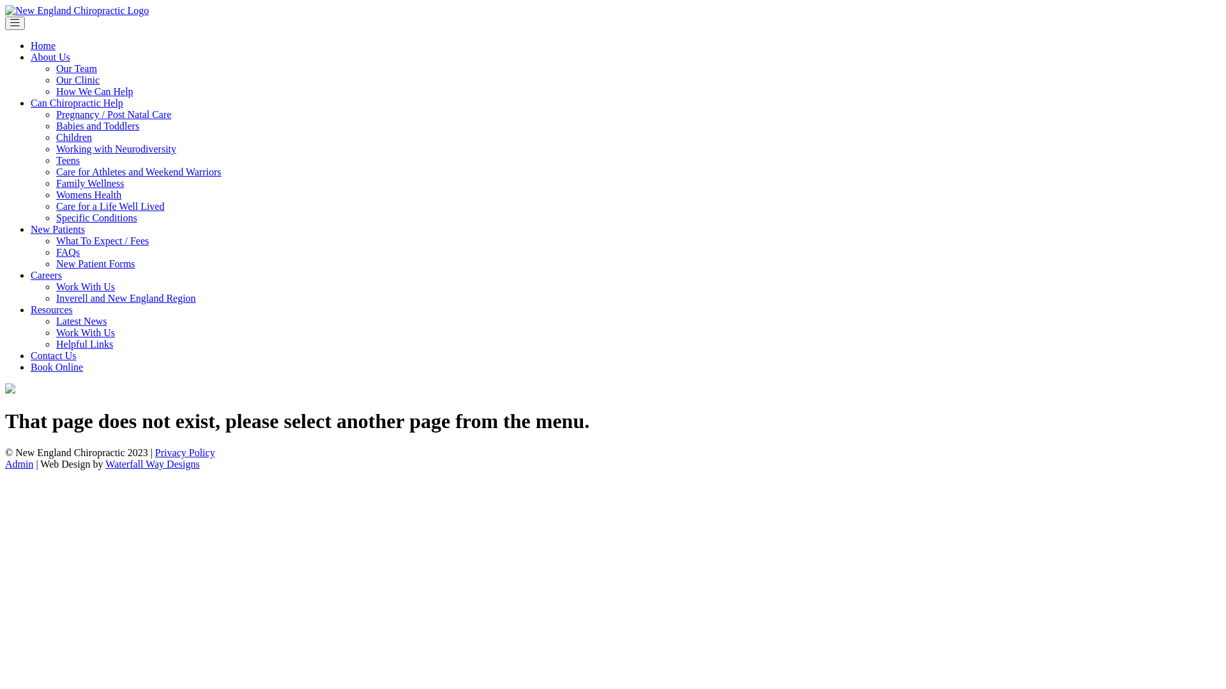 Image resolution: width=1226 pixels, height=689 pixels. What do you see at coordinates (19, 464) in the screenshot?
I see `Admin` at bounding box center [19, 464].